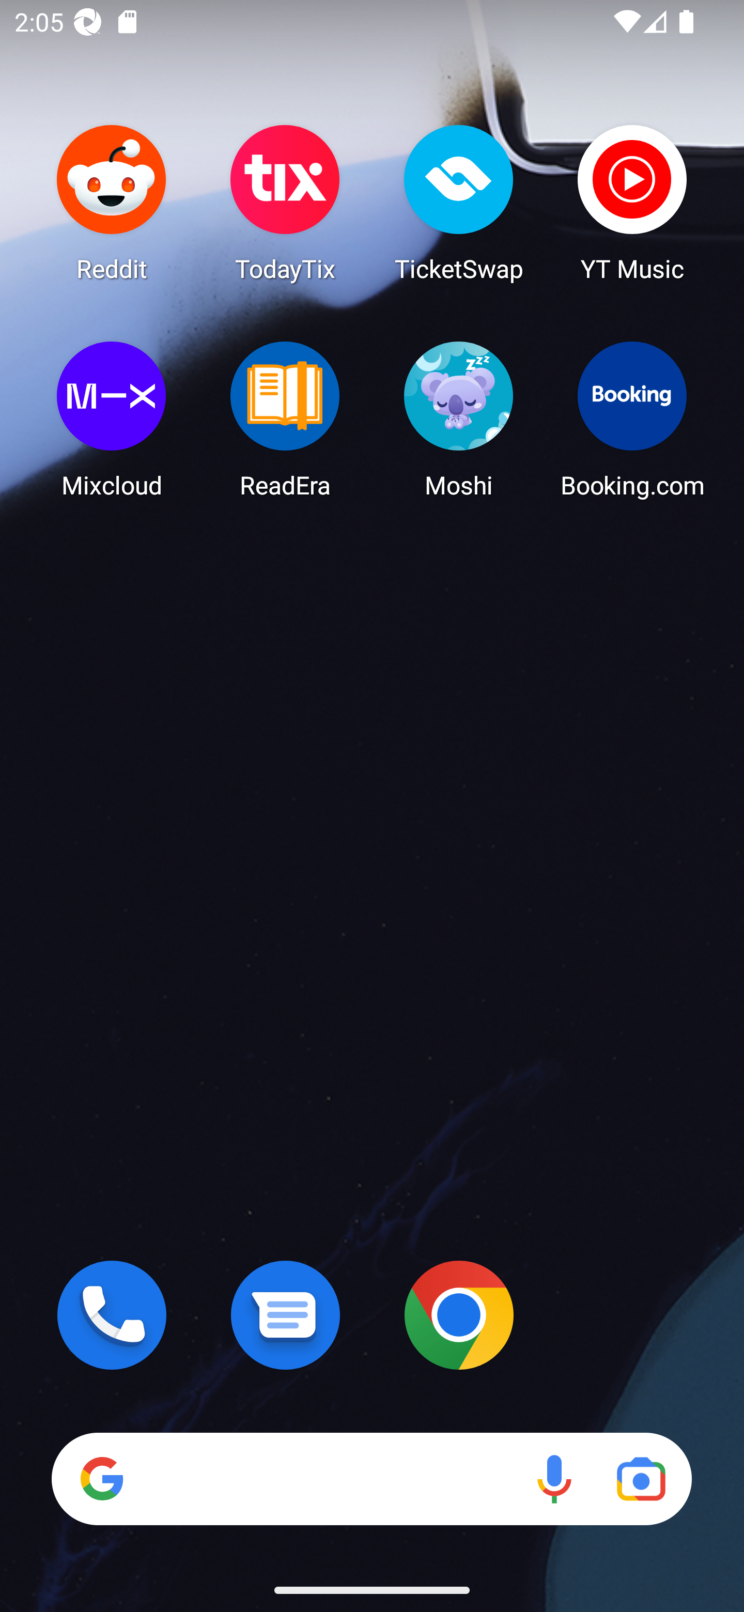 The image size is (744, 1612). What do you see at coordinates (641, 1479) in the screenshot?
I see `Google Lens` at bounding box center [641, 1479].